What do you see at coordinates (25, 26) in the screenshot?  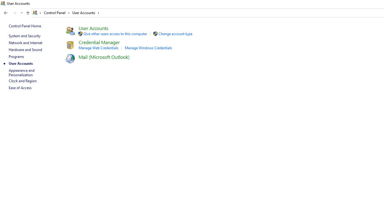 I see `Control Panel Home` at bounding box center [25, 26].